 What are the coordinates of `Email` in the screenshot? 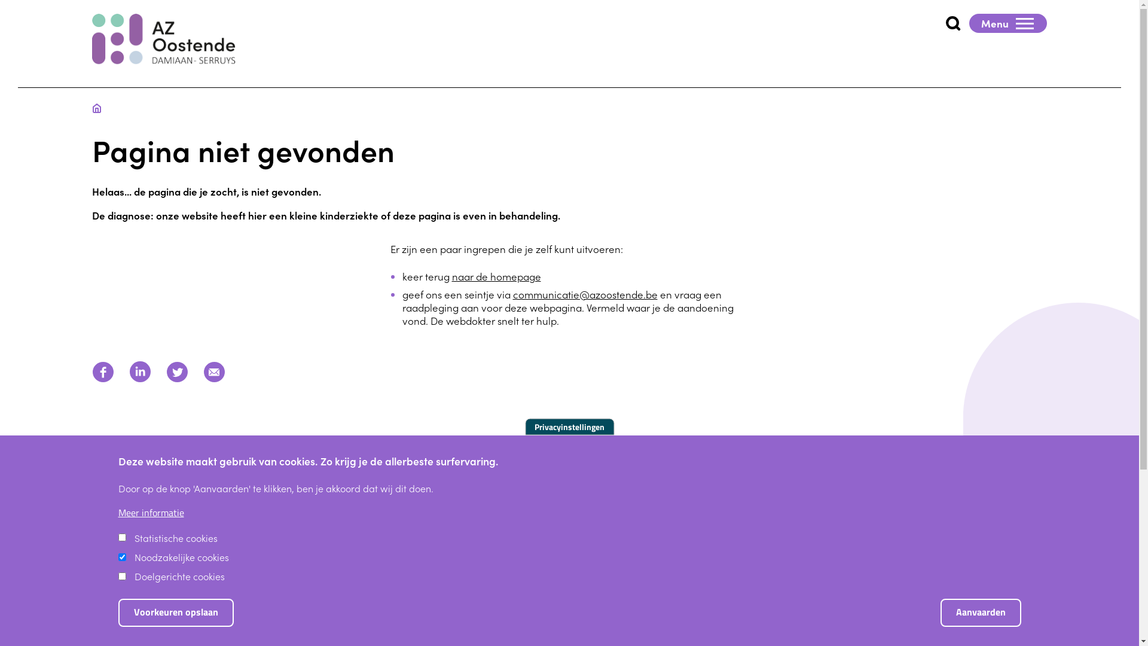 It's located at (214, 383).